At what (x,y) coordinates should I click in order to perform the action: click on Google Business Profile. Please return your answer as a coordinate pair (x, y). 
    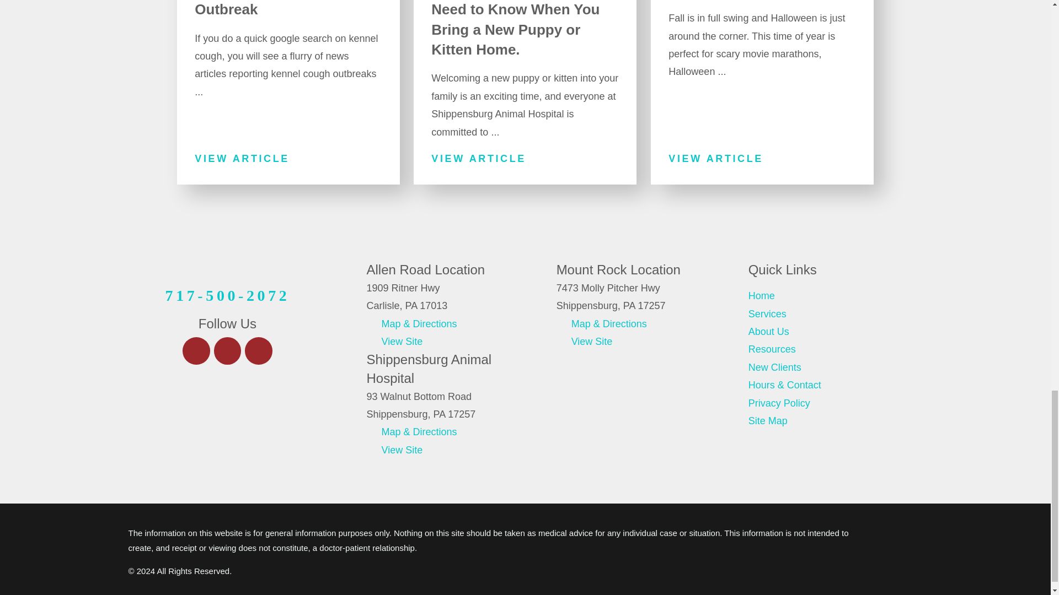
    Looking at the image, I should click on (258, 351).